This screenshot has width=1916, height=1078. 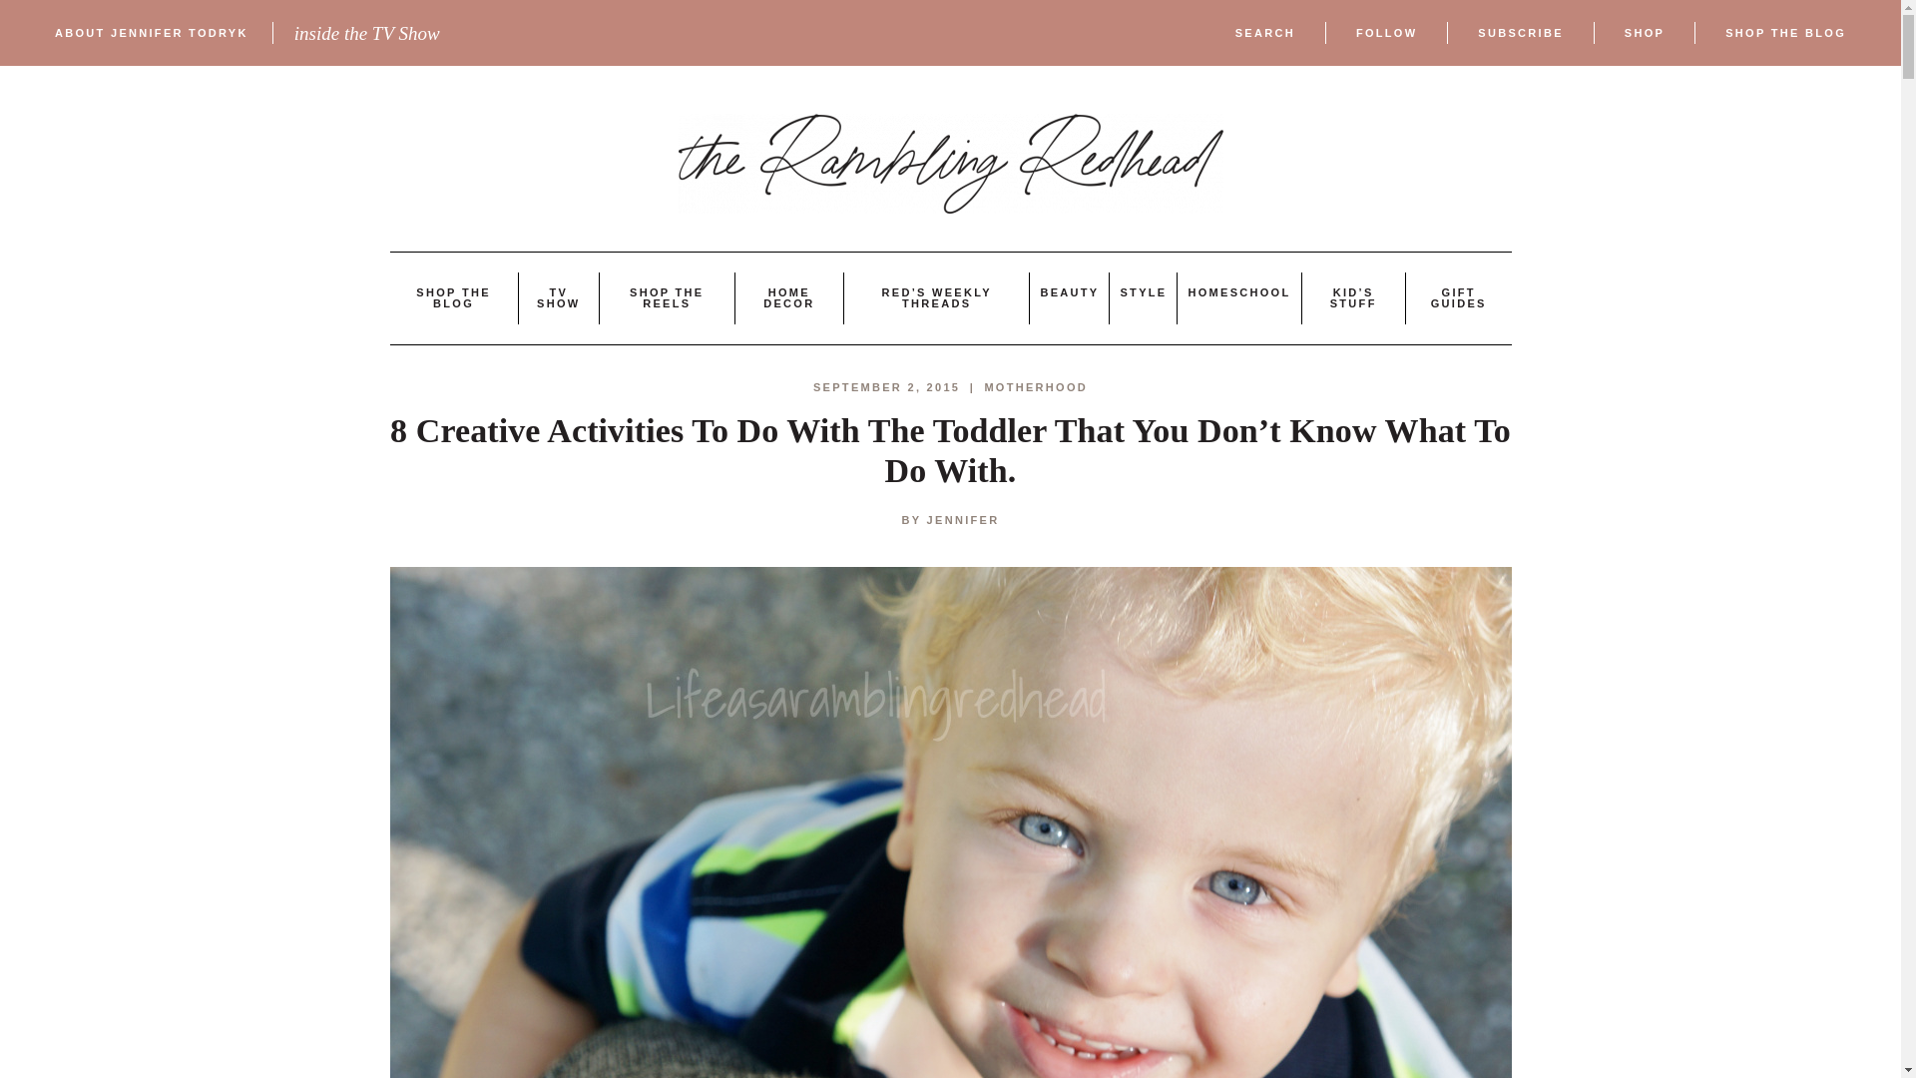 What do you see at coordinates (367, 33) in the screenshot?
I see `inside the TV Show` at bounding box center [367, 33].